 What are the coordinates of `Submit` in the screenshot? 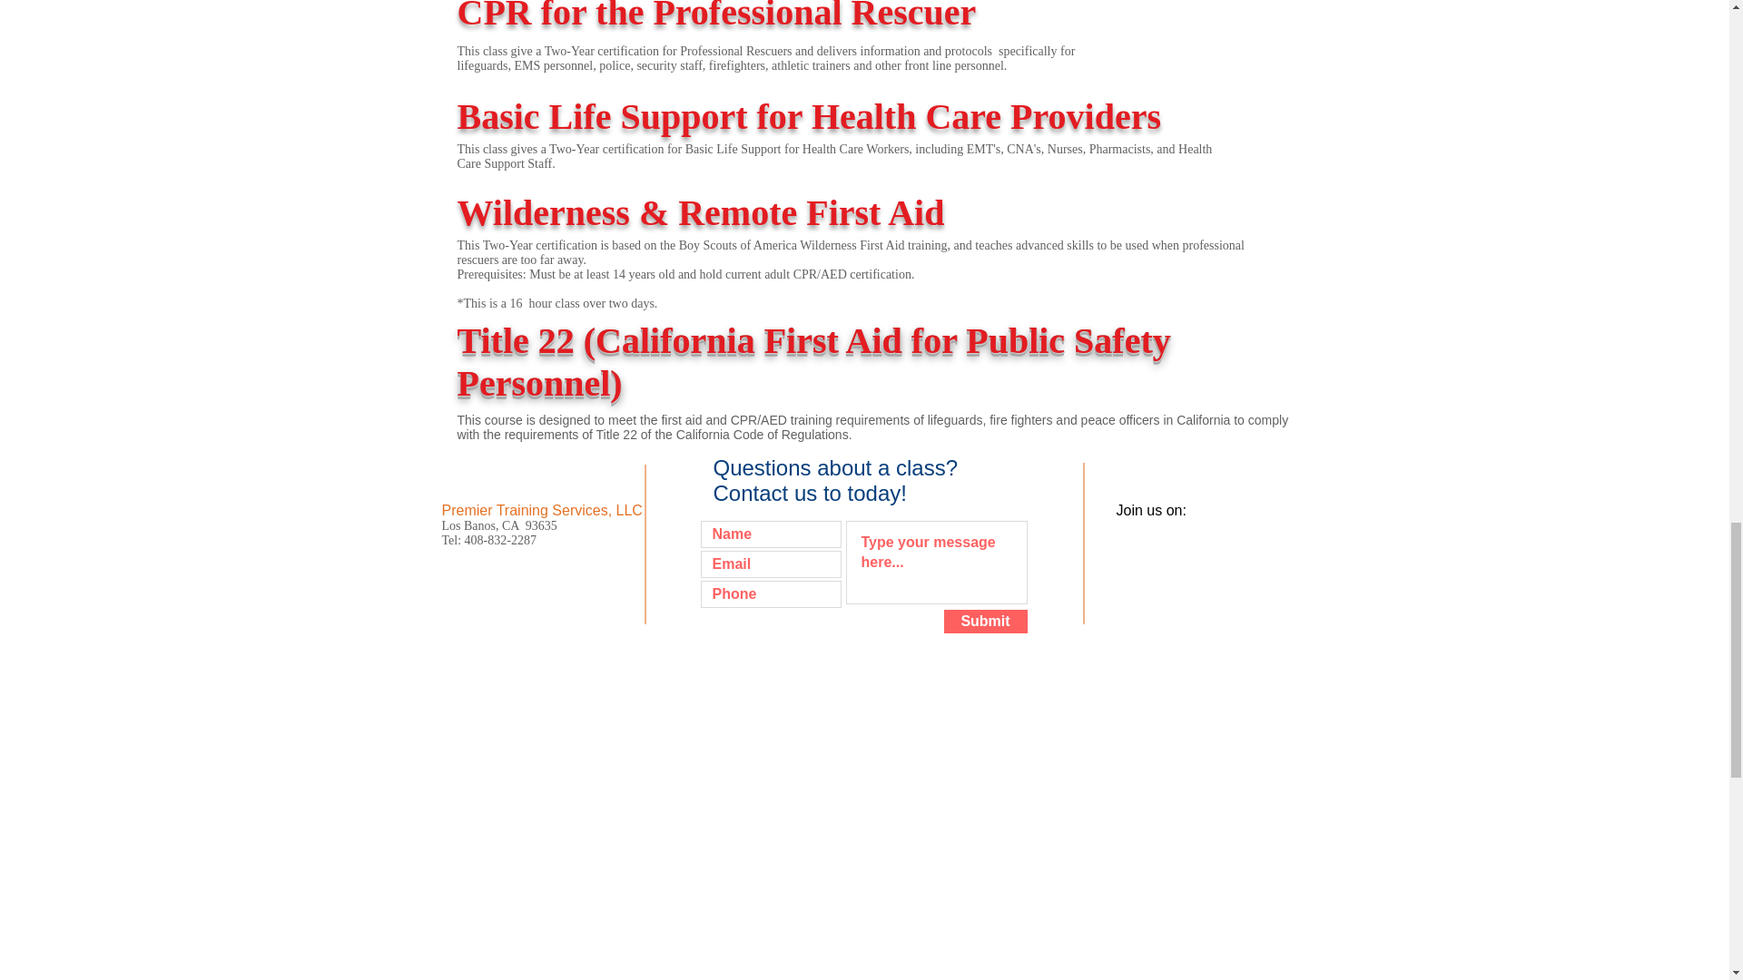 It's located at (986, 621).